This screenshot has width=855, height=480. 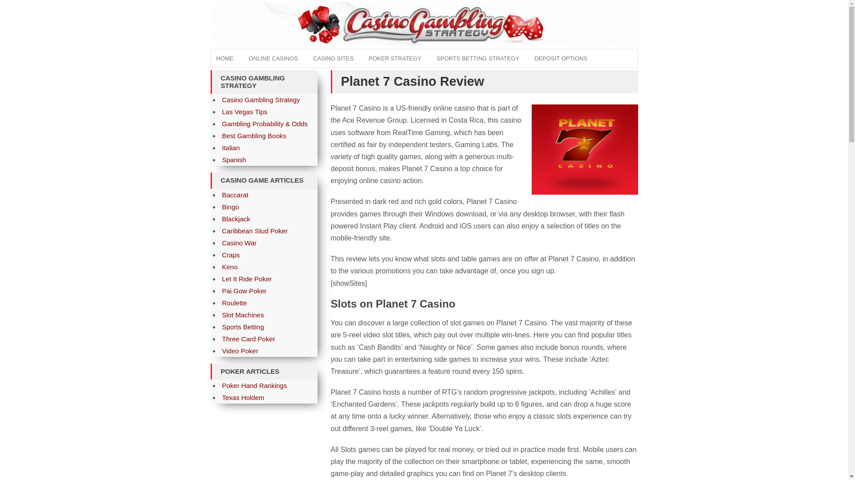 I want to click on Video Poker, so click(x=240, y=351).